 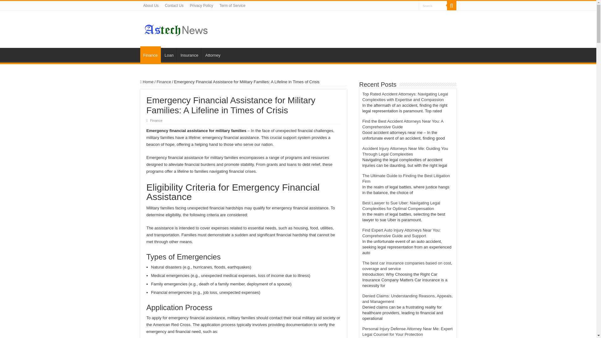 What do you see at coordinates (433, 6) in the screenshot?
I see `Search` at bounding box center [433, 6].